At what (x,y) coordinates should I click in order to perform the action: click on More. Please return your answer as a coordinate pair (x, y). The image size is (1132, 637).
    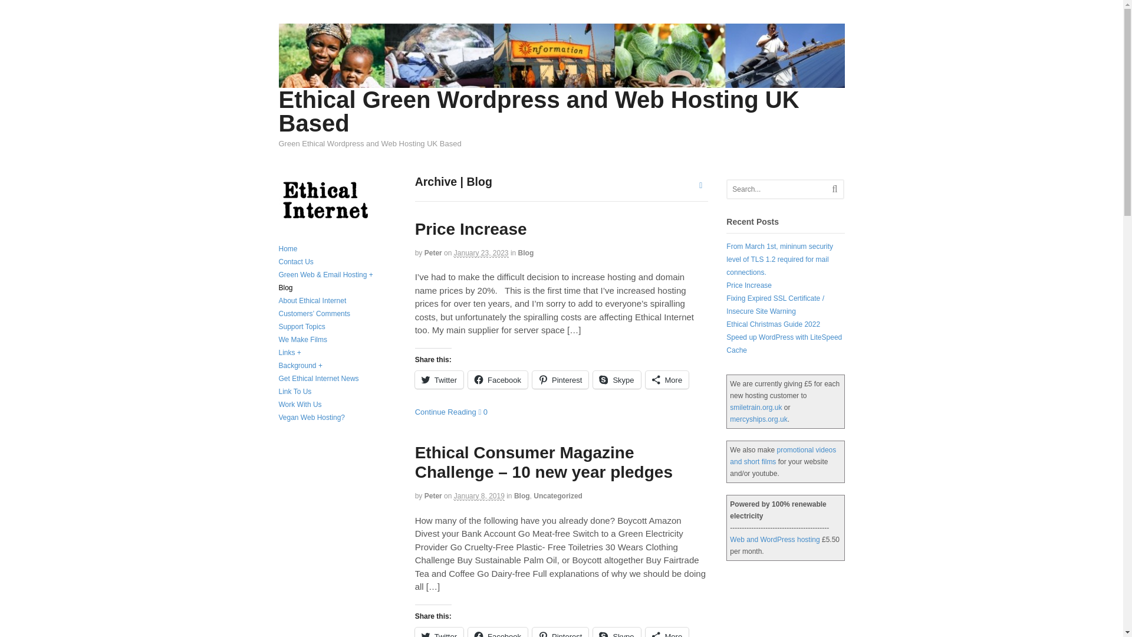
    Looking at the image, I should click on (667, 379).